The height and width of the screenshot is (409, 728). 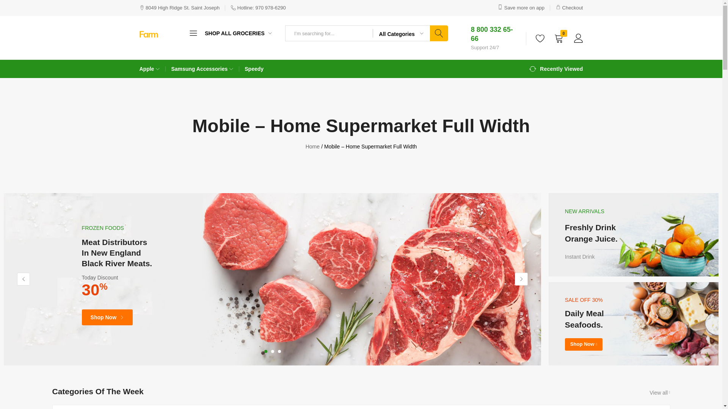 I want to click on Checkout, so click(x=570, y=8).